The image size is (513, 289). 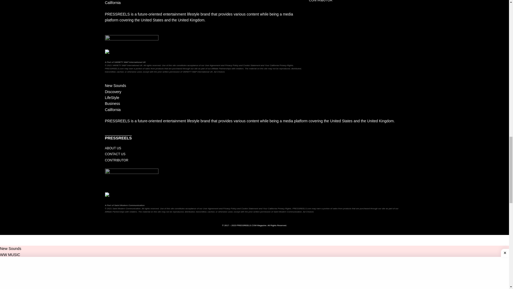 What do you see at coordinates (4, 22) in the screenshot?
I see `Local` at bounding box center [4, 22].